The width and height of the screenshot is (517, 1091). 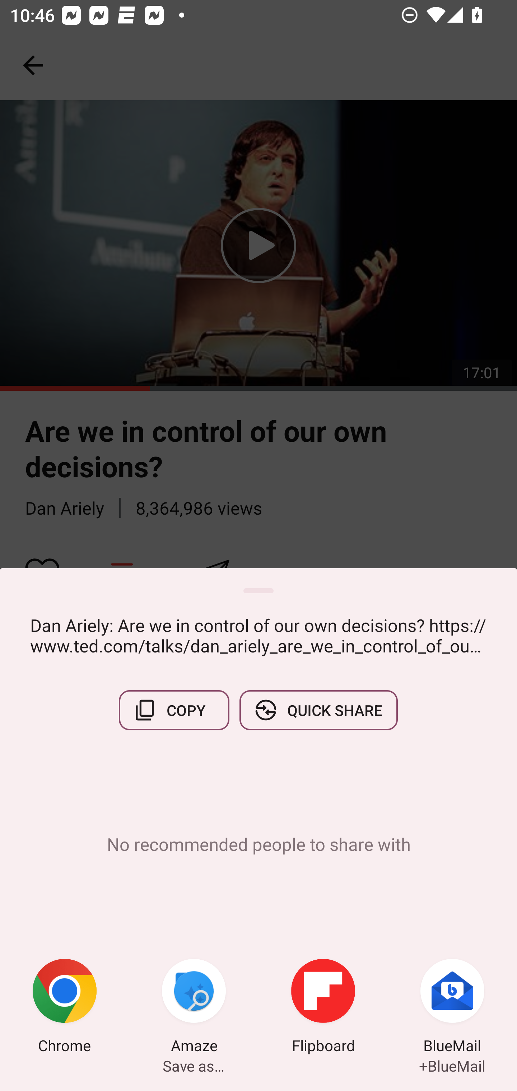 I want to click on COPY, so click(x=174, y=710).